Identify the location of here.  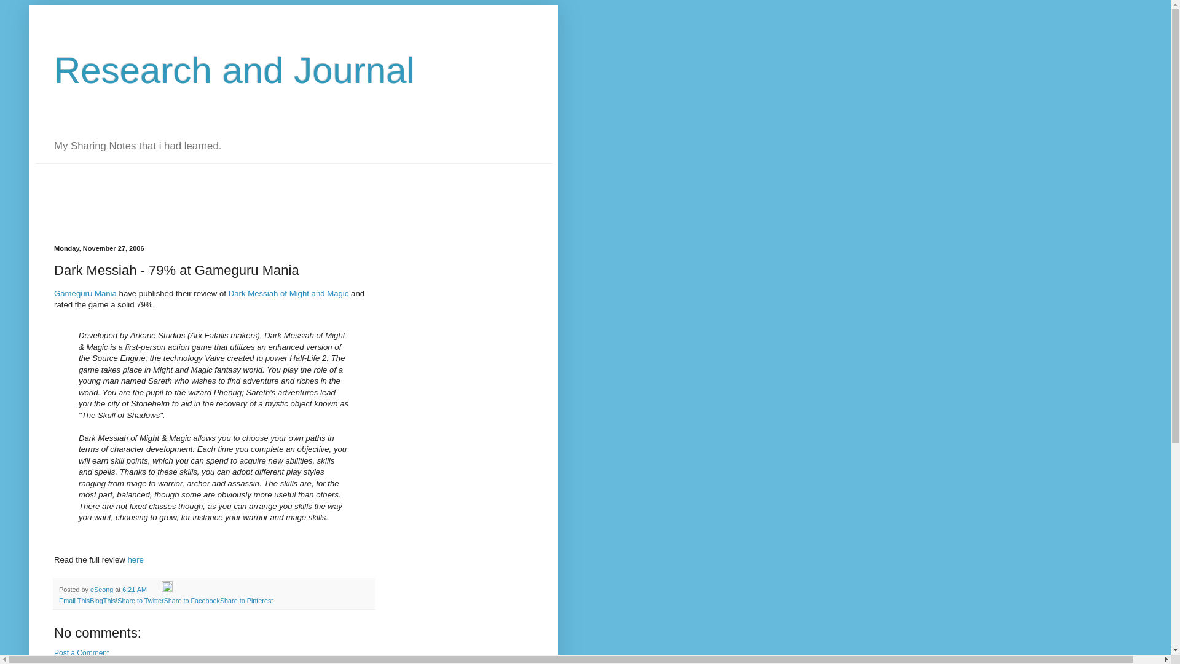
(135, 559).